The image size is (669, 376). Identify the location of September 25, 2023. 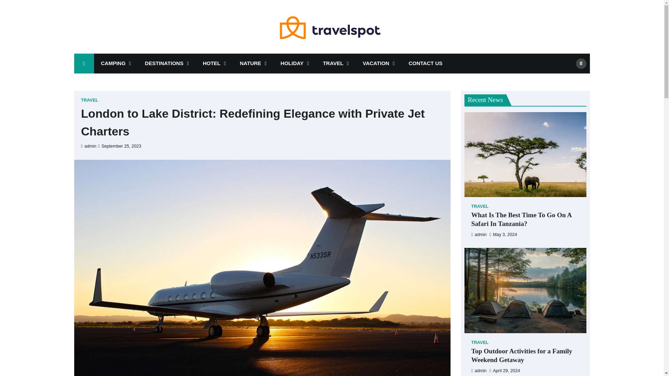
(120, 146).